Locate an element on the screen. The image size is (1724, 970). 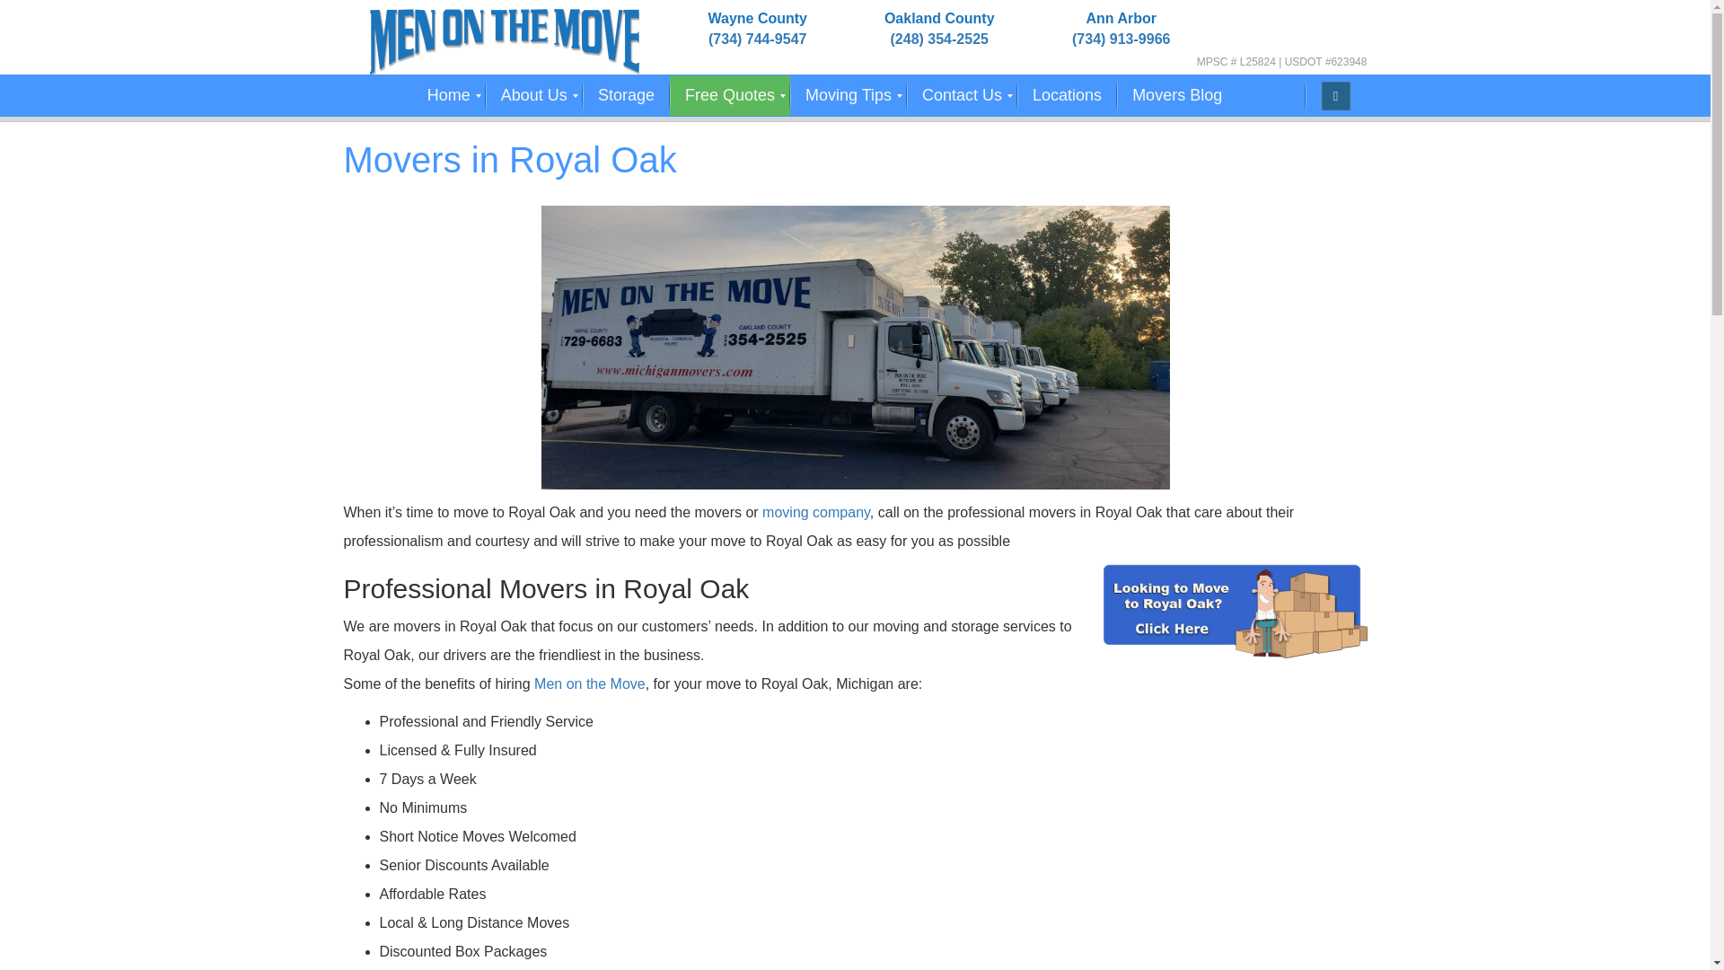
About Men on the Move is located at coordinates (533, 95).